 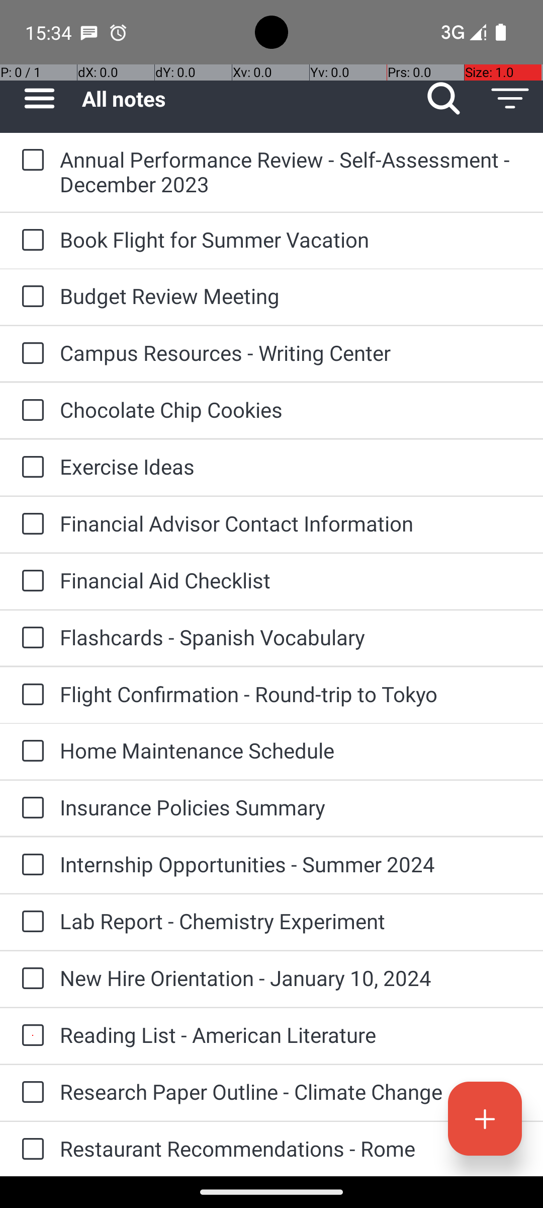 I want to click on to-do: Exercise Ideas, so click(x=30, y=467).